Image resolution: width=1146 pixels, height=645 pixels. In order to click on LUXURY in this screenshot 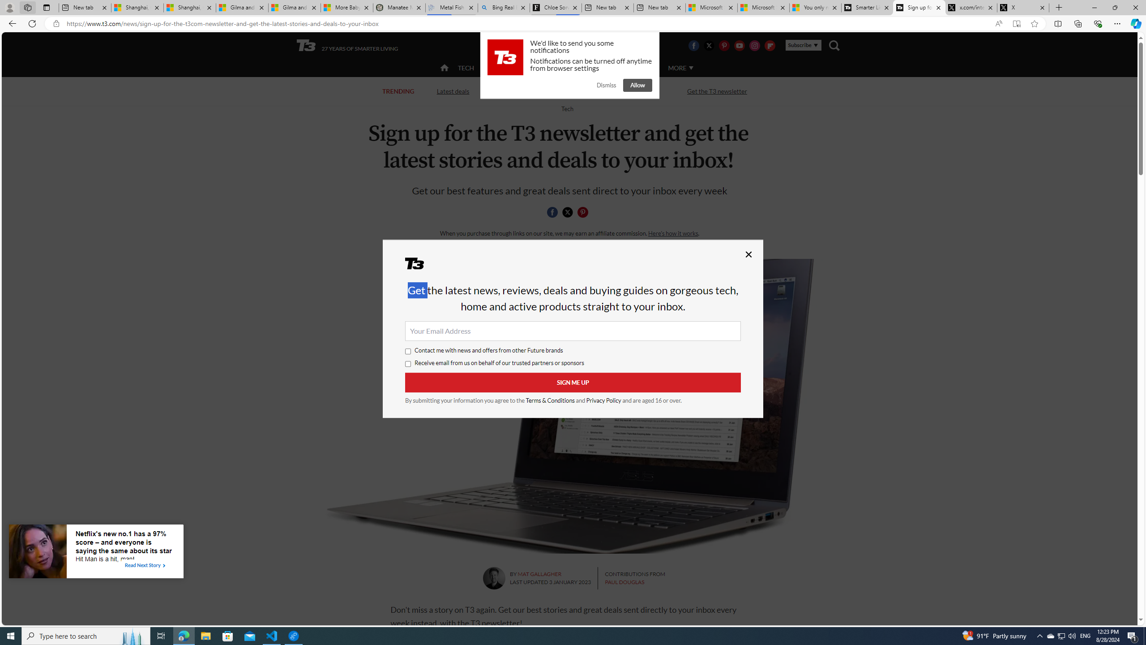, I will do `click(603, 68)`.